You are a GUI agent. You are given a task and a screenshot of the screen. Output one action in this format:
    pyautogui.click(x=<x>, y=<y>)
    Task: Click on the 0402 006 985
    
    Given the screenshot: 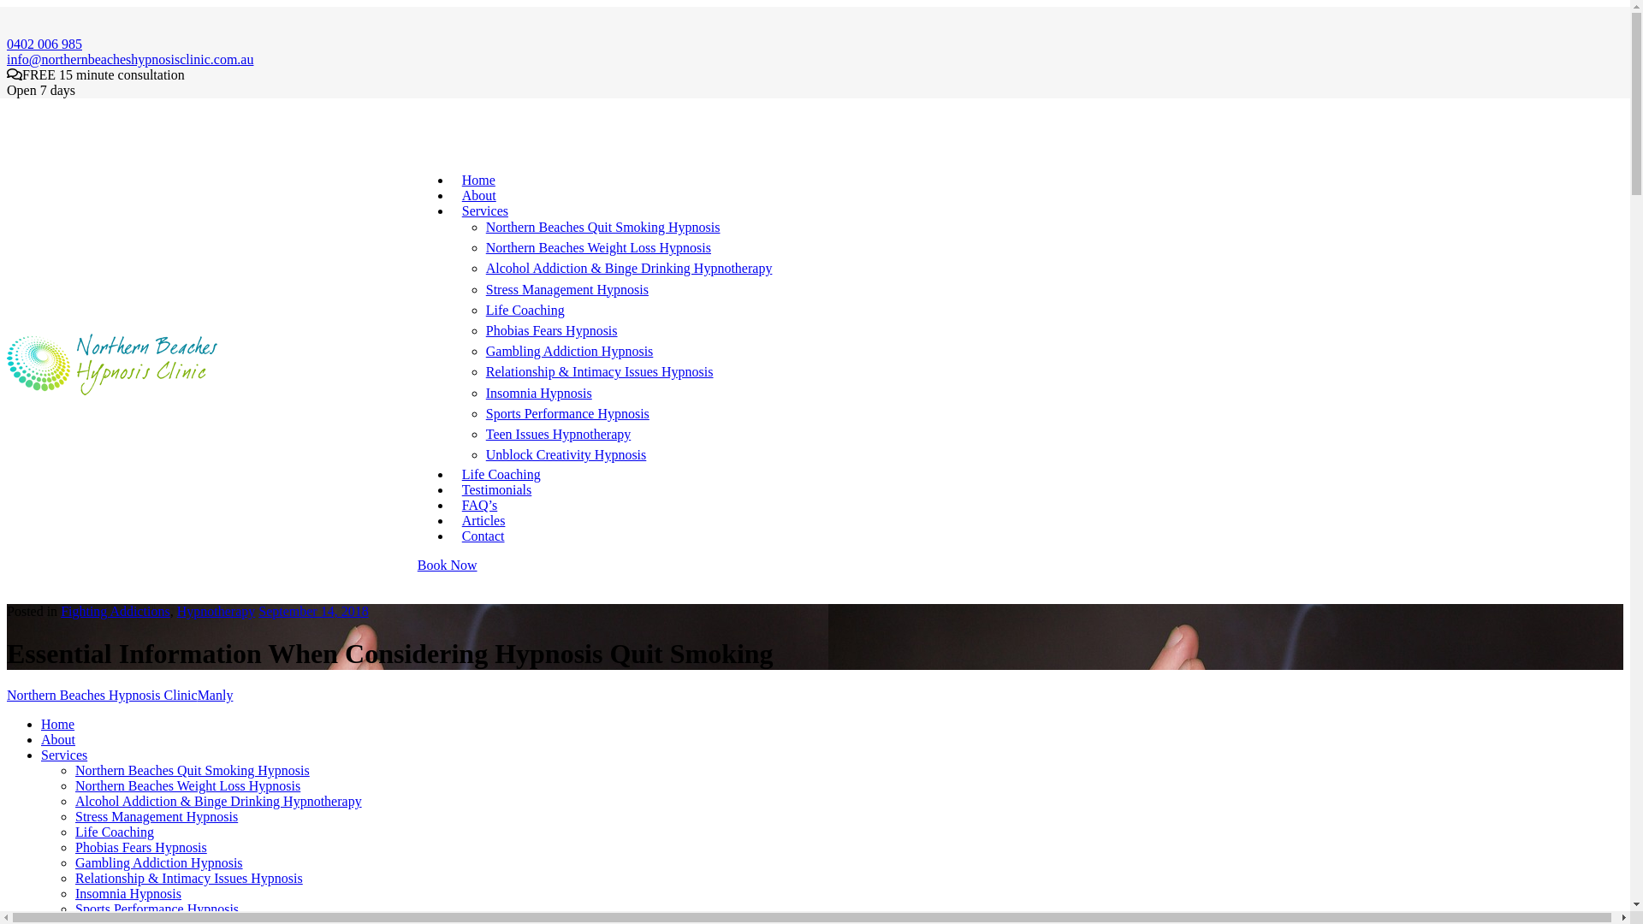 What is the action you would take?
    pyautogui.click(x=44, y=44)
    